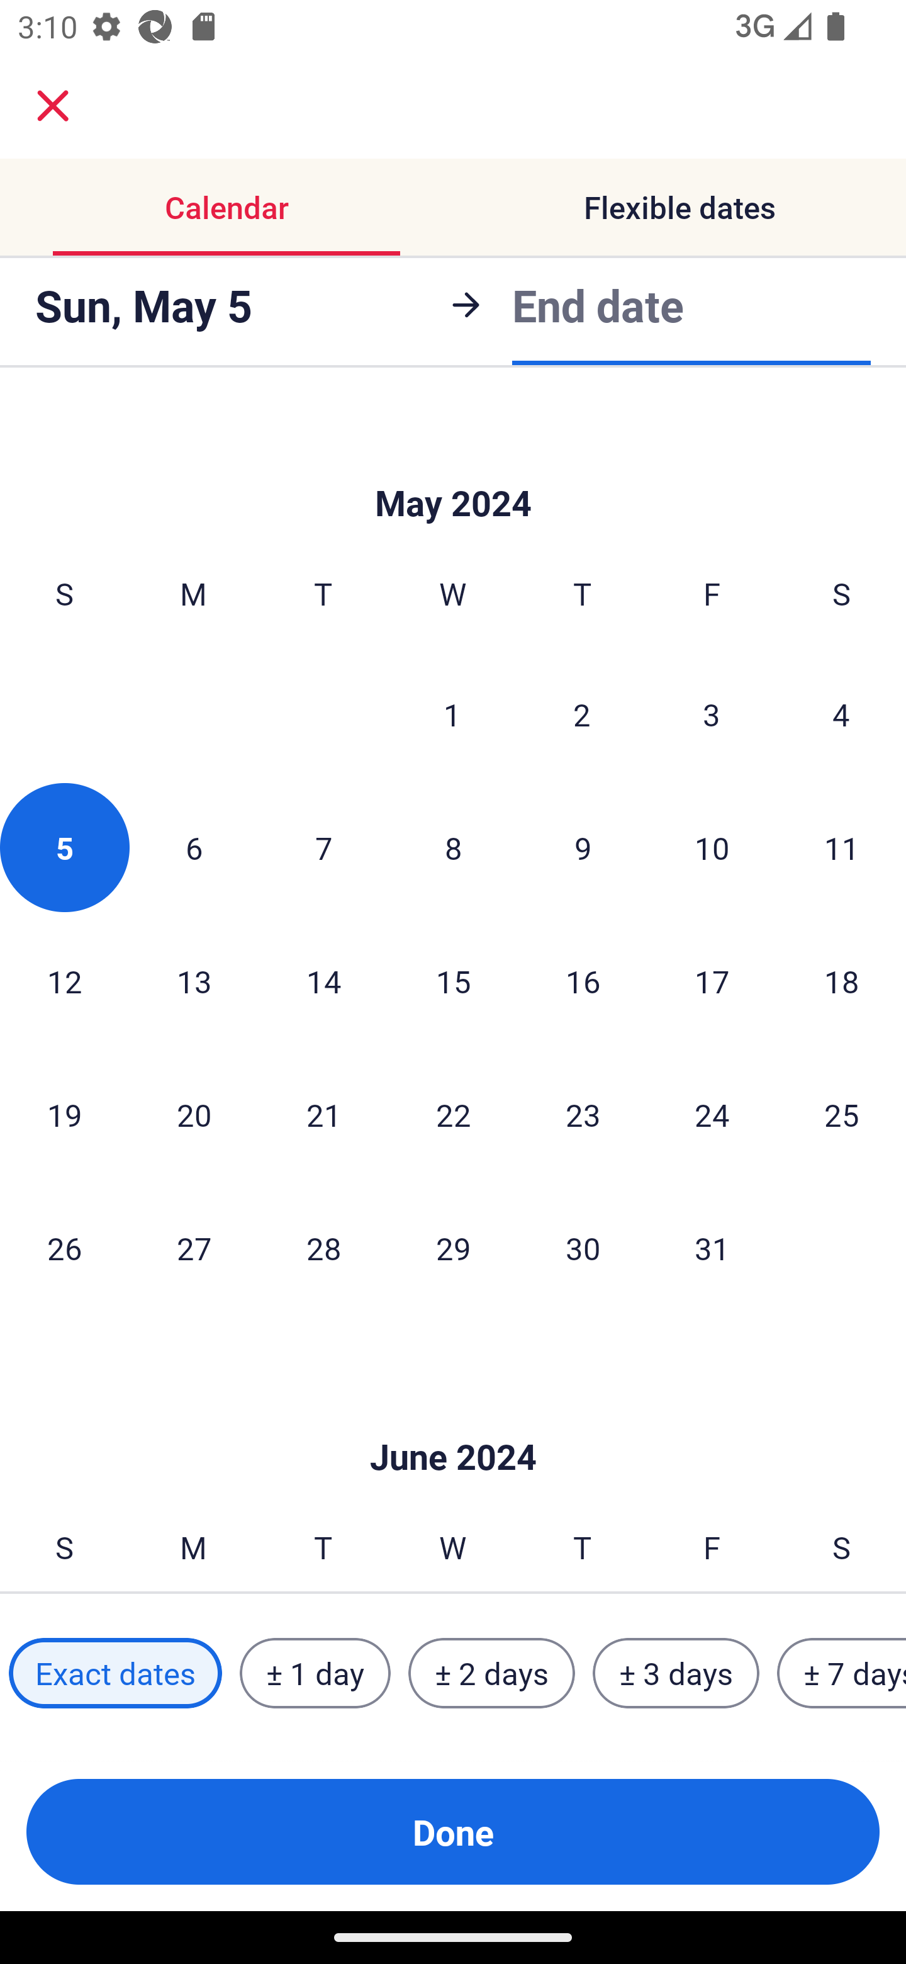  I want to click on Skip to Done, so click(453, 1420).